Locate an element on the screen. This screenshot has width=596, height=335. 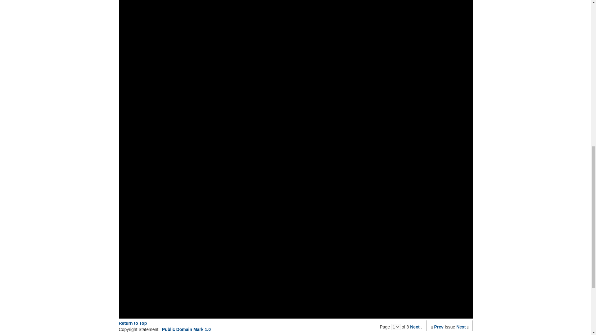
Next is located at coordinates (461, 327).